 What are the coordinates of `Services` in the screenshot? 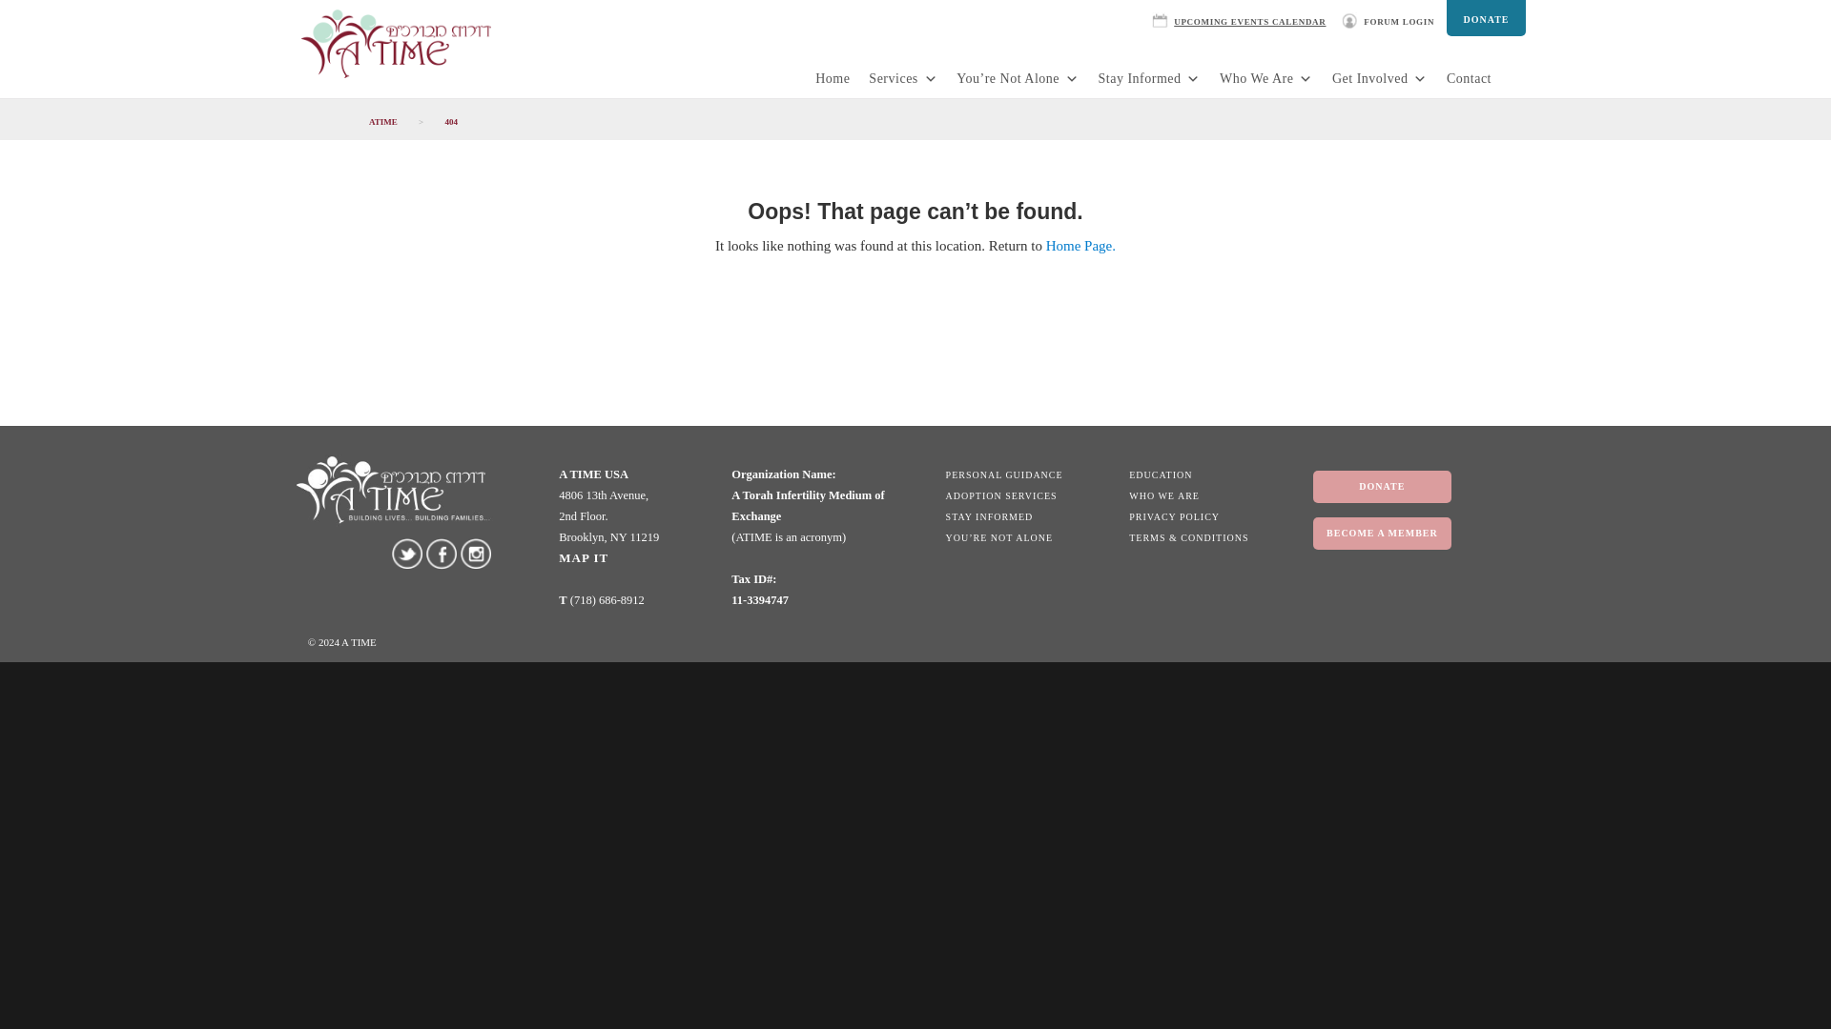 It's located at (902, 78).